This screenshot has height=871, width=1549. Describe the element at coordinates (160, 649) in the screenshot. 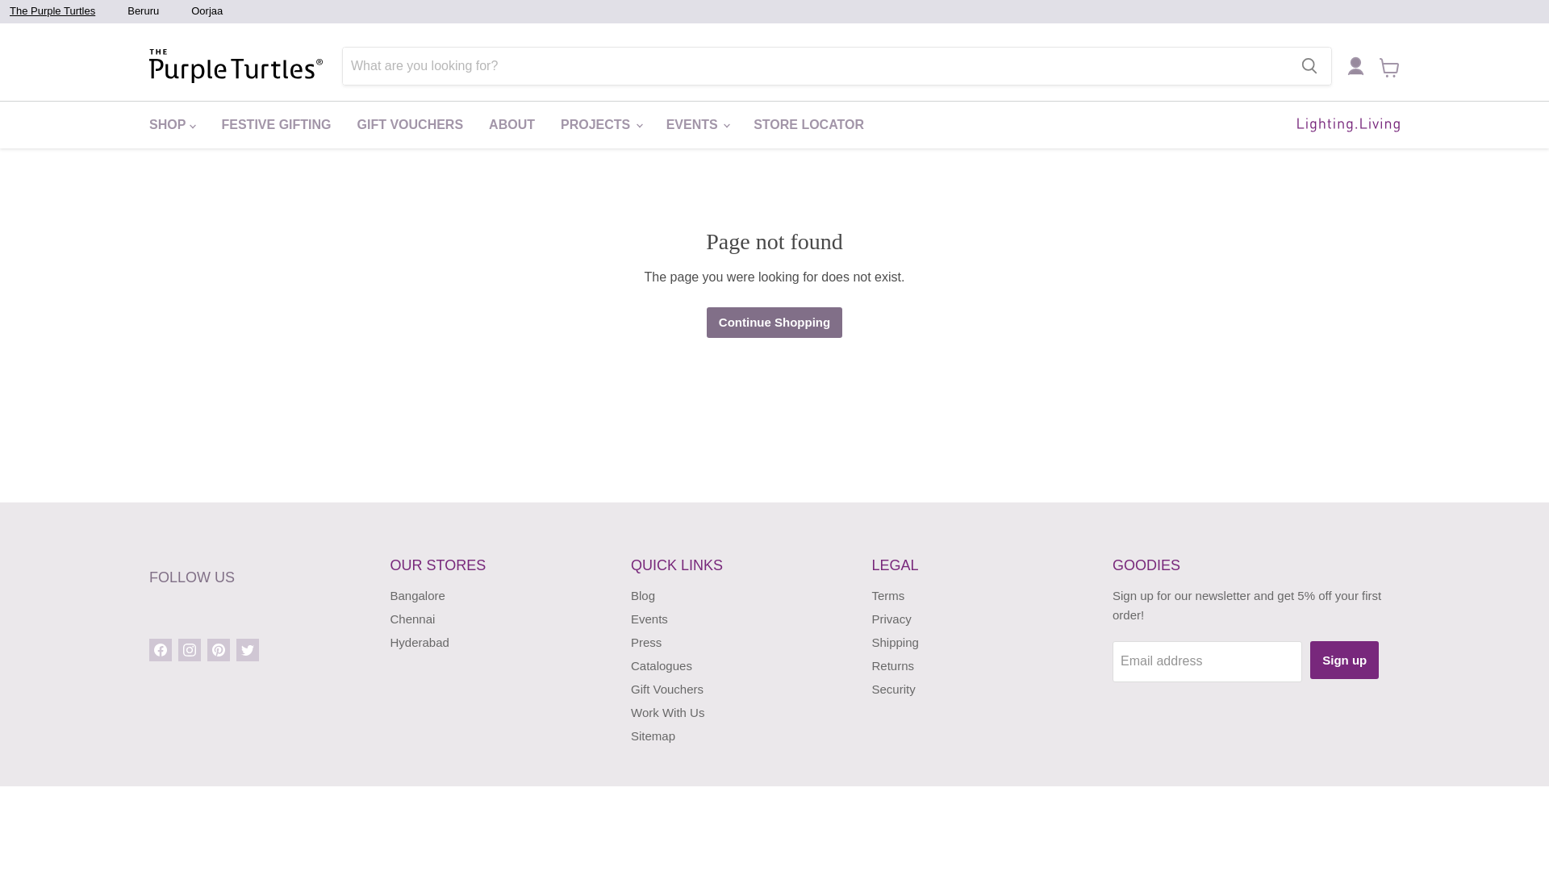

I see `Facebook` at that location.